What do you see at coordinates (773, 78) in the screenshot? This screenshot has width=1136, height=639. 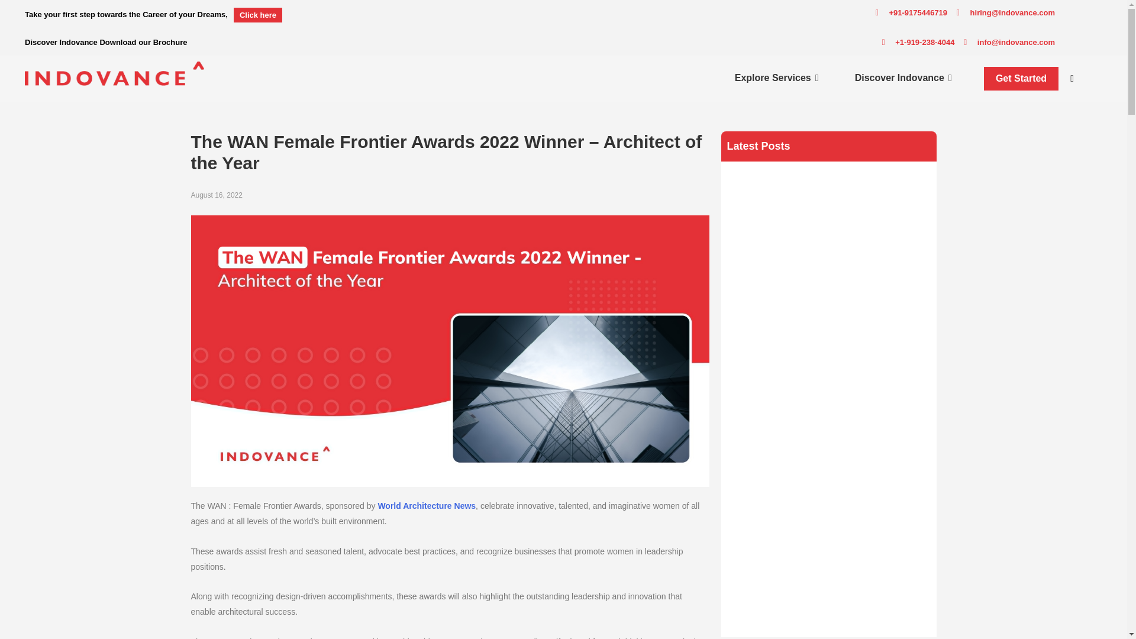 I see `Explore Services` at bounding box center [773, 78].